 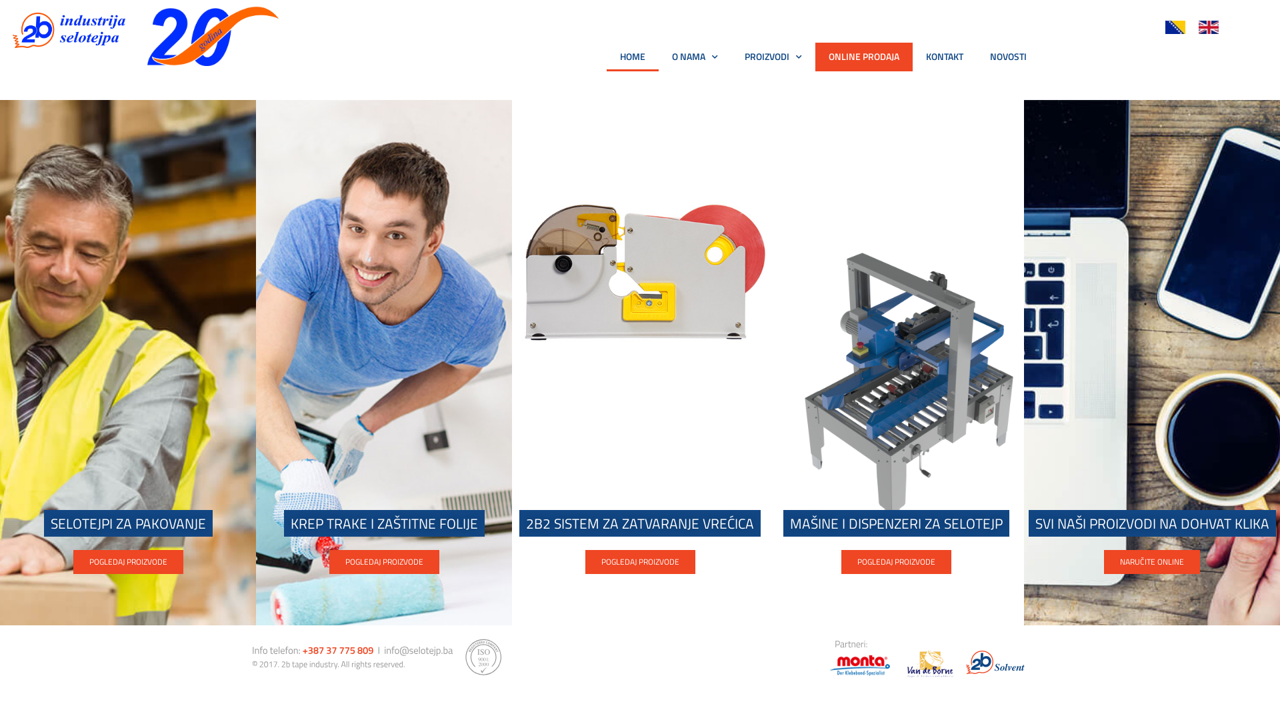 What do you see at coordinates (632, 57) in the screenshot?
I see `HOME` at bounding box center [632, 57].